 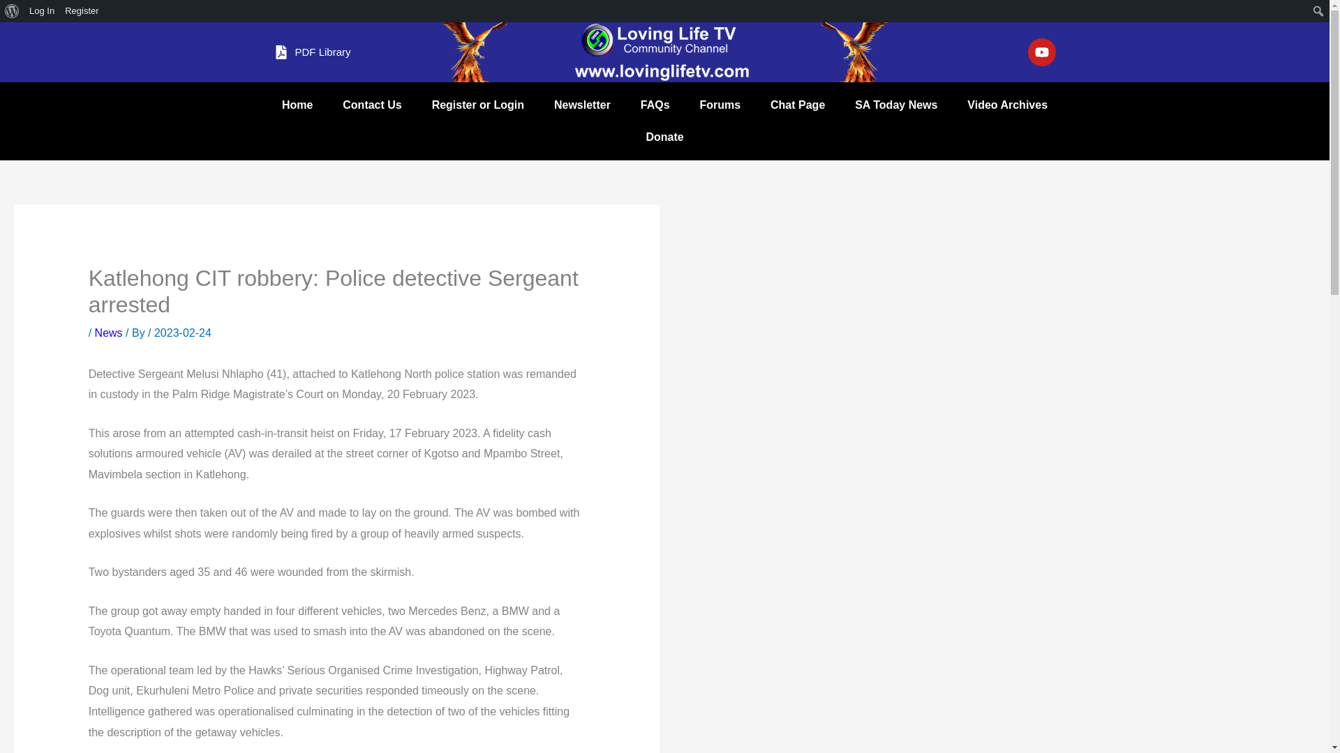 What do you see at coordinates (655, 105) in the screenshot?
I see `FAQs` at bounding box center [655, 105].